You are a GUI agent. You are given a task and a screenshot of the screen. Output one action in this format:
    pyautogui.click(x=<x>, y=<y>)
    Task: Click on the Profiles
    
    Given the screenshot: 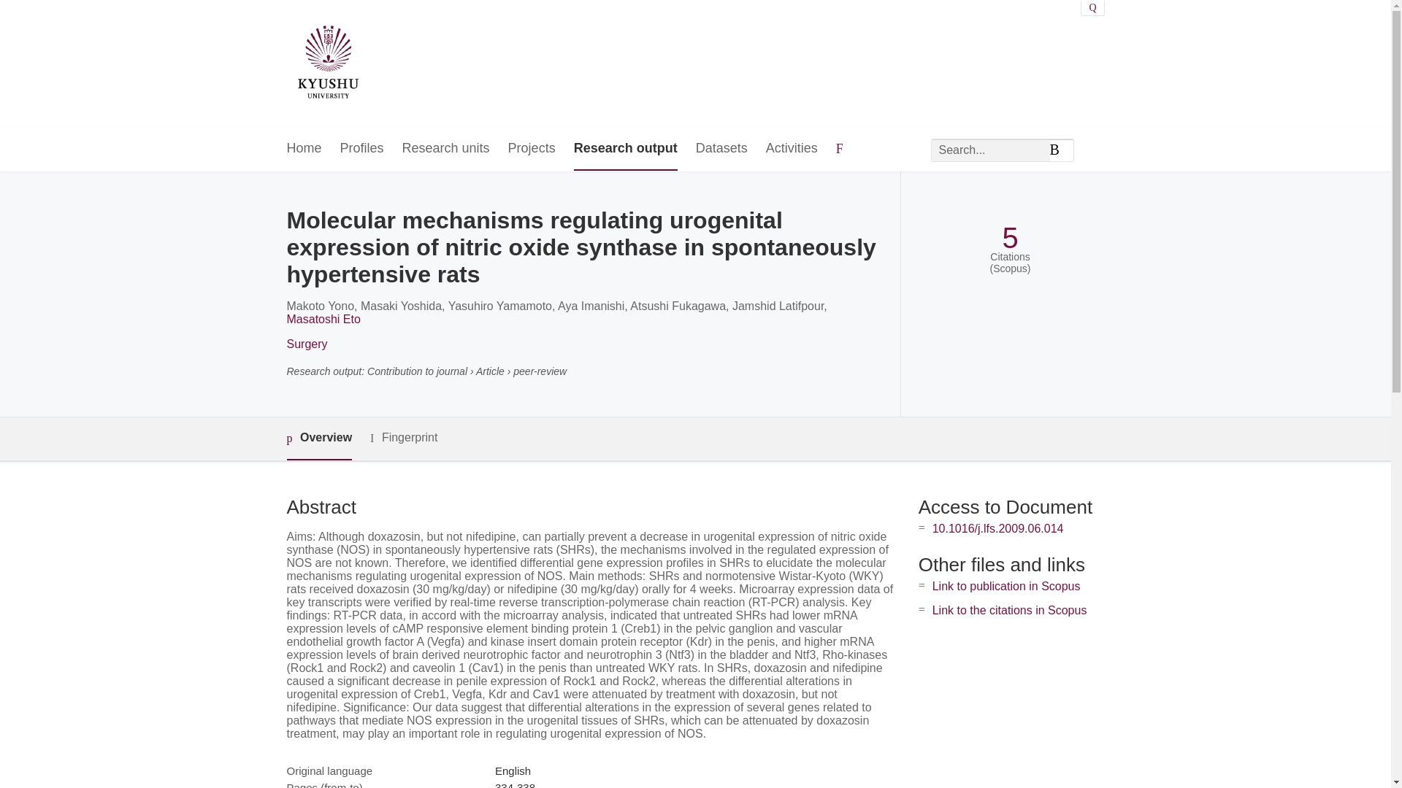 What is the action you would take?
    pyautogui.click(x=362, y=149)
    